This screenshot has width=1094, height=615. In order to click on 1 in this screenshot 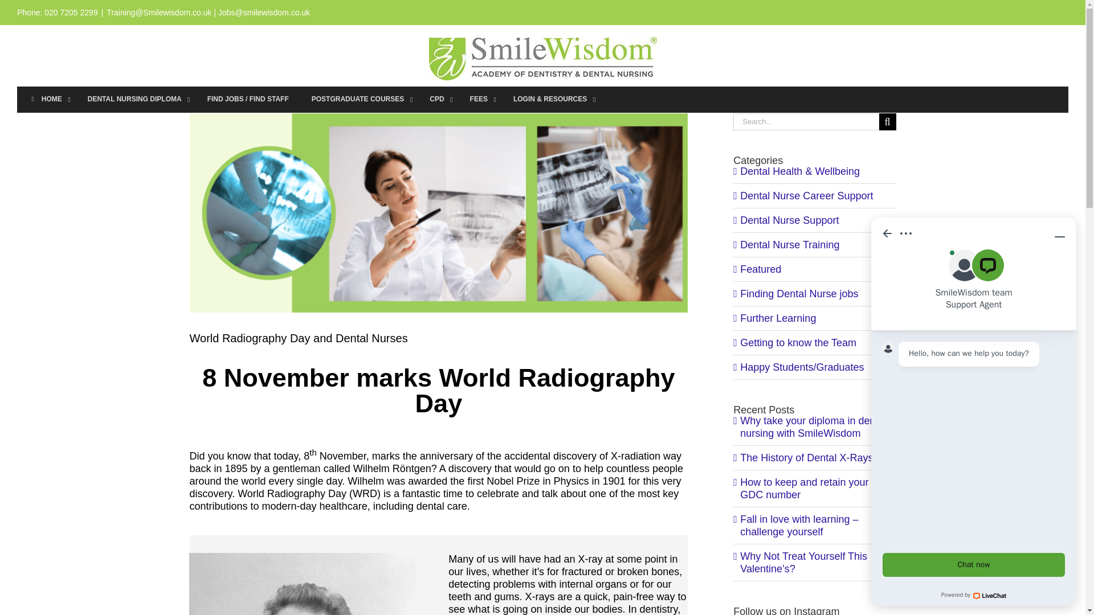, I will do `click(303, 583)`.